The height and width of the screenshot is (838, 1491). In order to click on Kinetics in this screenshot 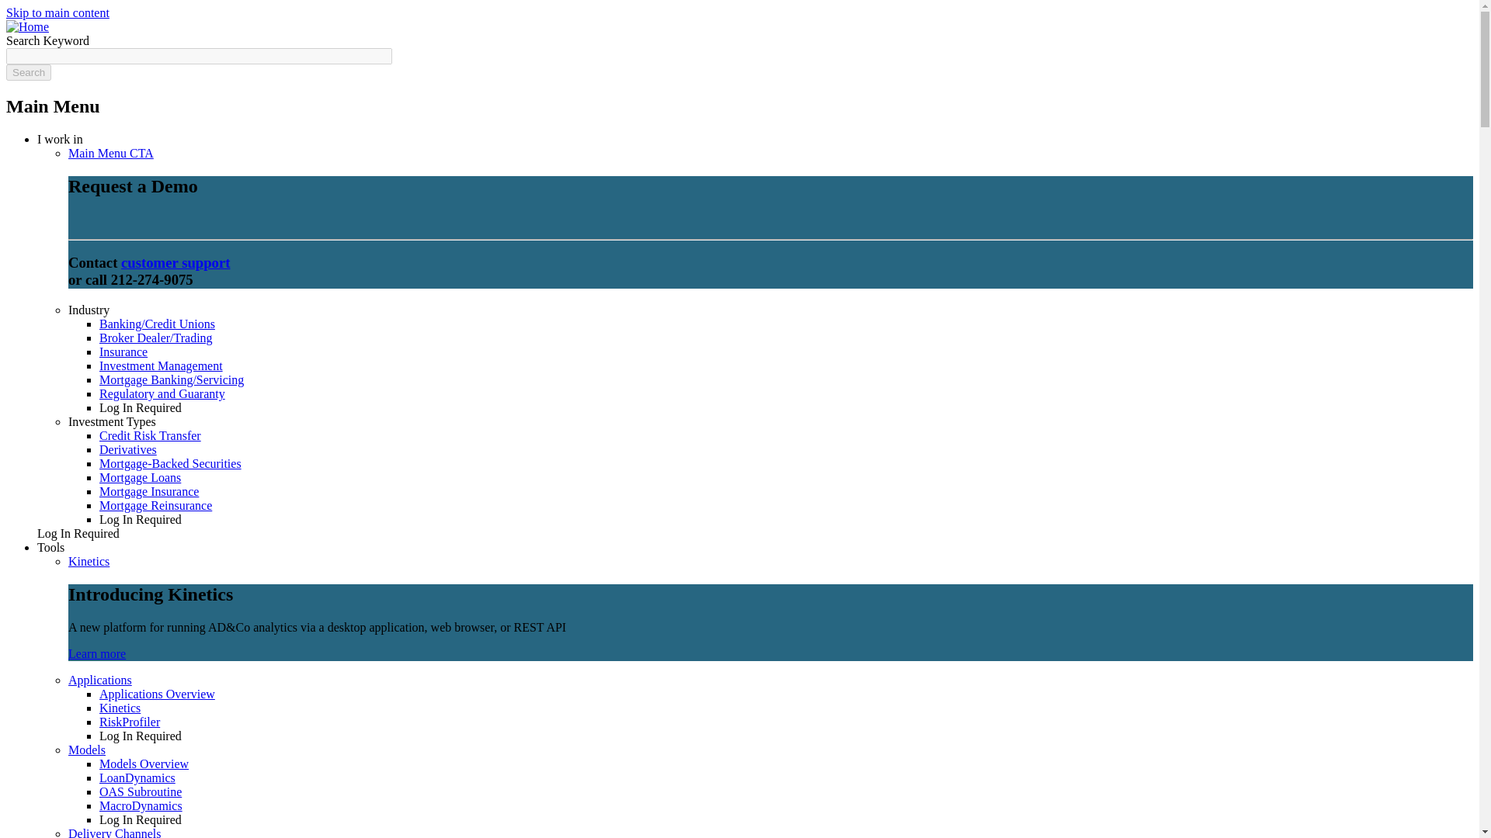, I will do `click(89, 561)`.